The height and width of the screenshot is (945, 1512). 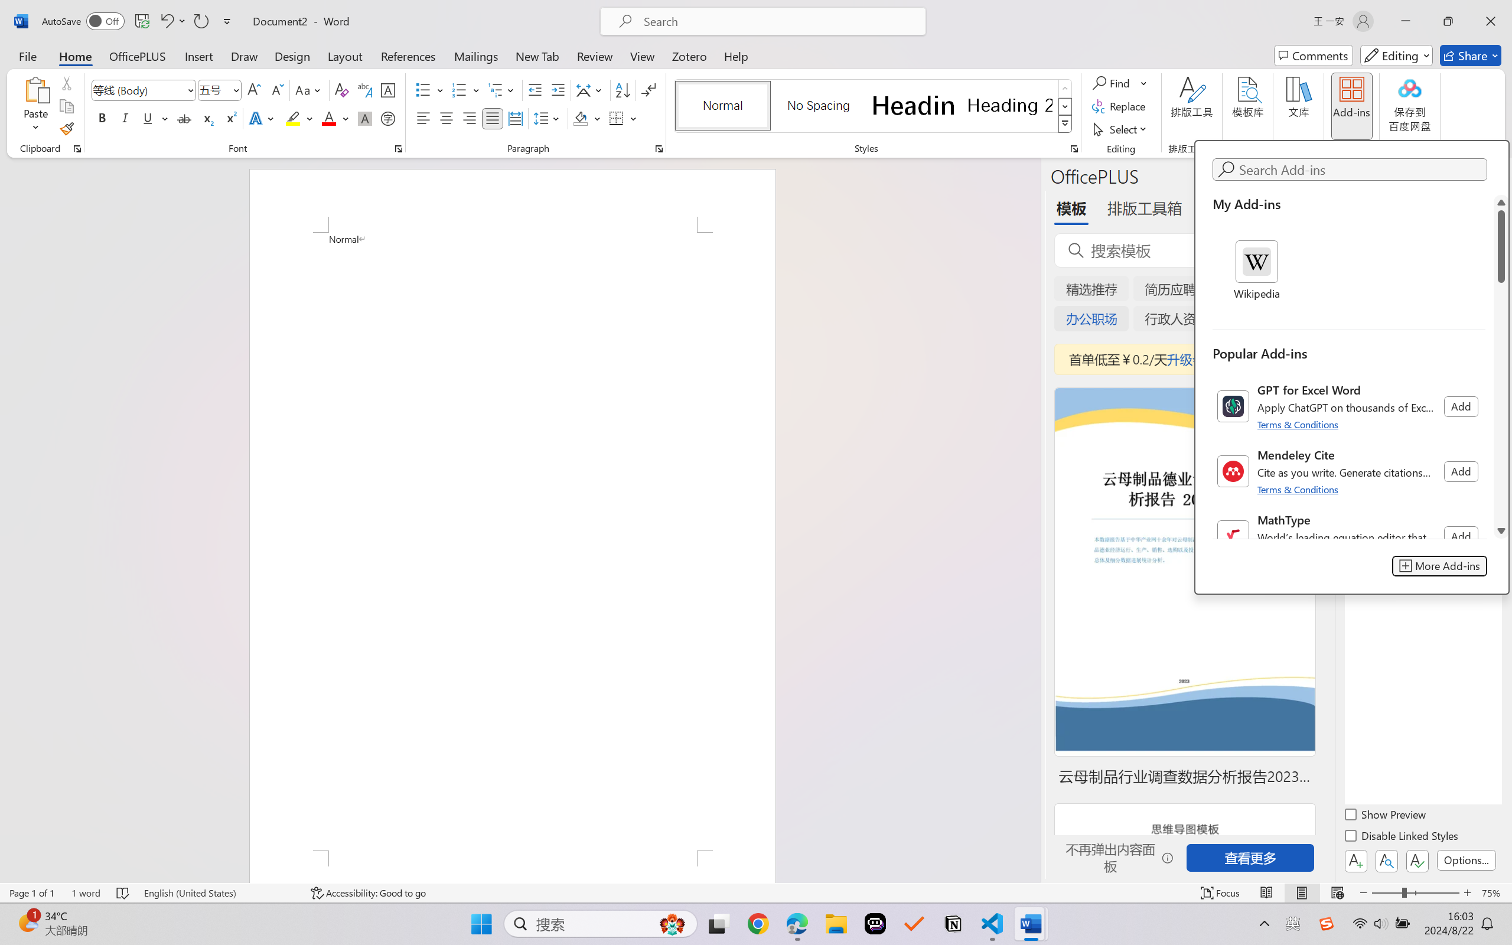 What do you see at coordinates (84, 21) in the screenshot?
I see `AutoSave` at bounding box center [84, 21].